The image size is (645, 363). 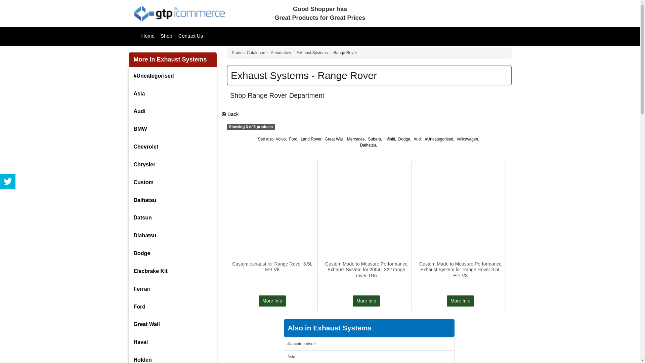 What do you see at coordinates (173, 253) in the screenshot?
I see `Dodge` at bounding box center [173, 253].